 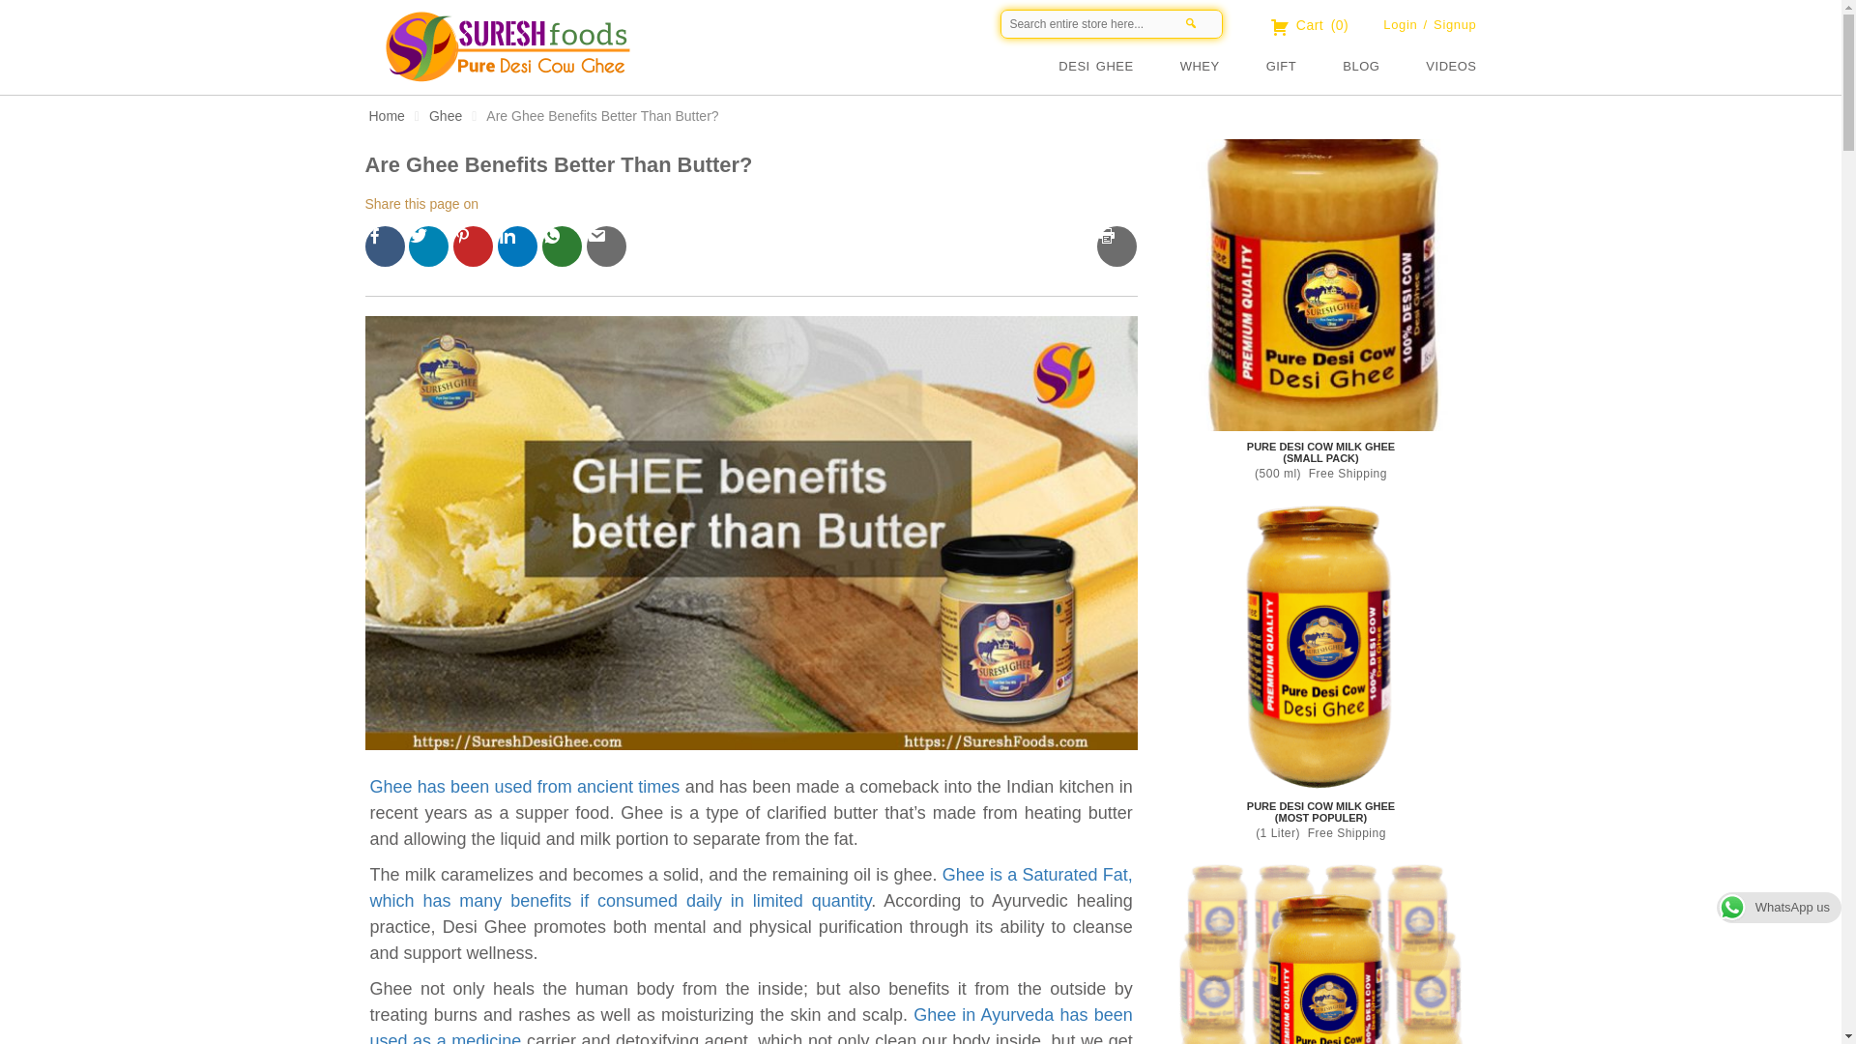 What do you see at coordinates (1320, 951) in the screenshot?
I see `Pure Desi Cow Milk Ghee Subscription` at bounding box center [1320, 951].